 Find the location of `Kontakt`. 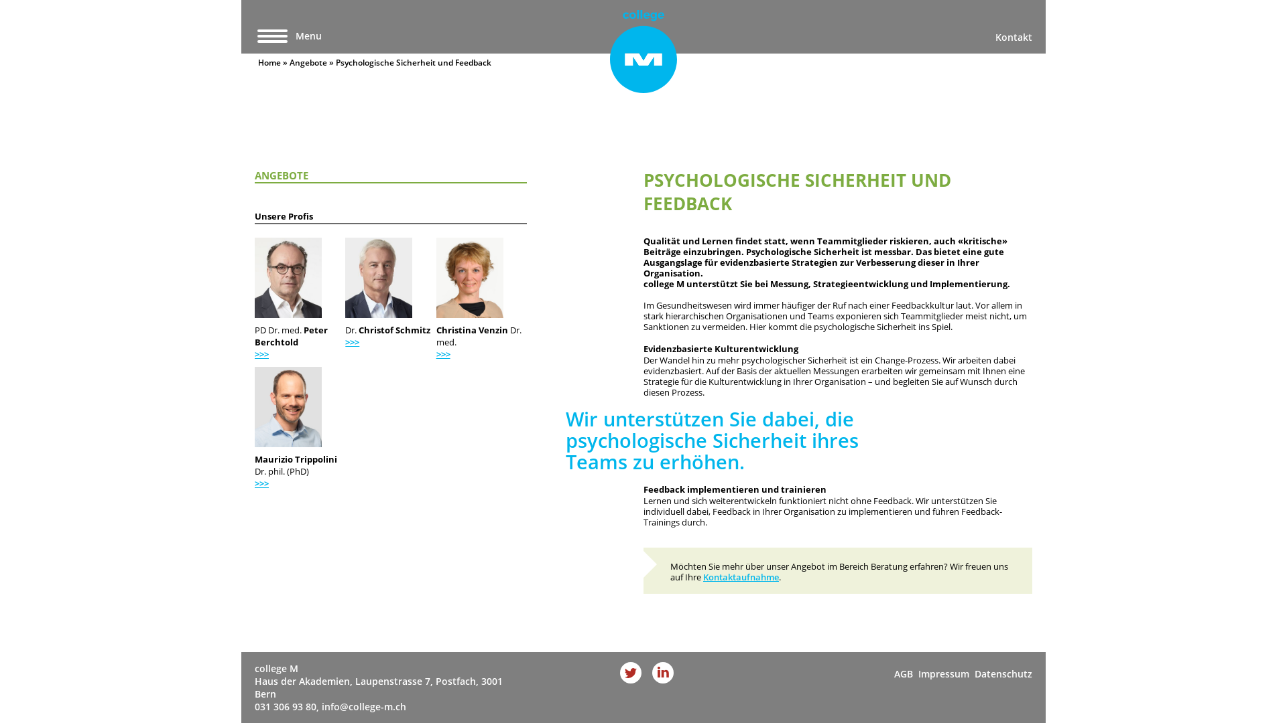

Kontakt is located at coordinates (1012, 37).